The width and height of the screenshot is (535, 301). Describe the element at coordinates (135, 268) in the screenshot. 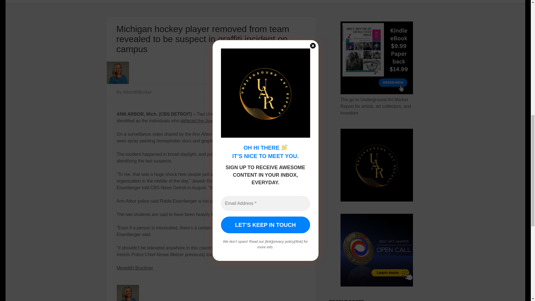

I see `Meredith Bruckner` at that location.